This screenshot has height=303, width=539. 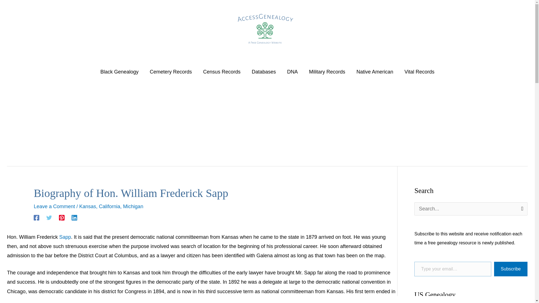 What do you see at coordinates (419, 72) in the screenshot?
I see `Vital Records` at bounding box center [419, 72].